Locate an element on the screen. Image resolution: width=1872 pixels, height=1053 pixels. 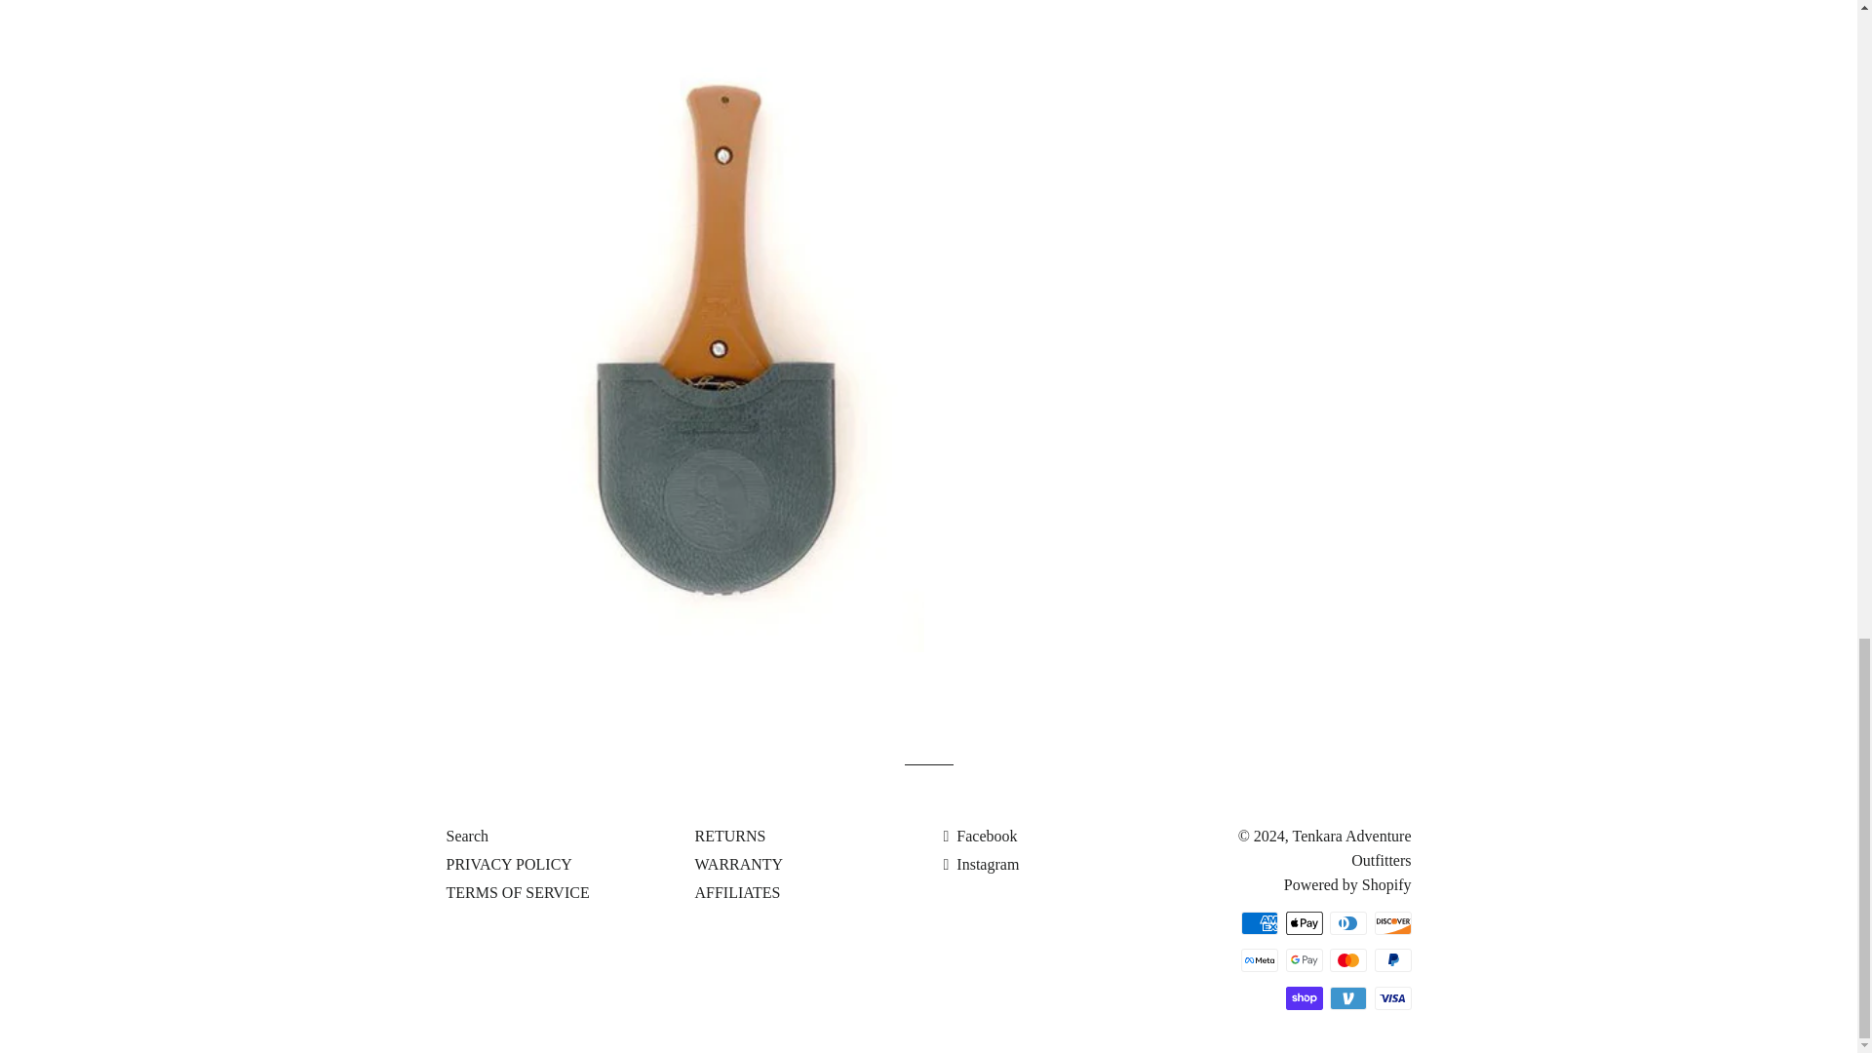
RETURNS is located at coordinates (729, 836).